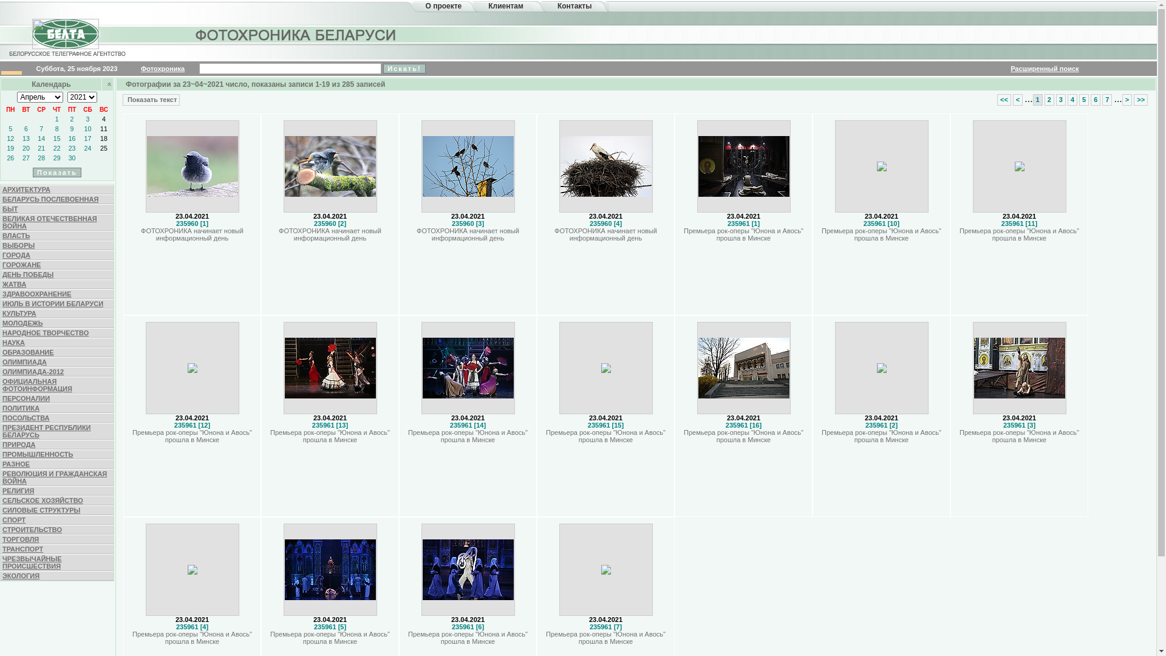 The height and width of the screenshot is (656, 1166). What do you see at coordinates (104, 129) in the screenshot?
I see `11` at bounding box center [104, 129].